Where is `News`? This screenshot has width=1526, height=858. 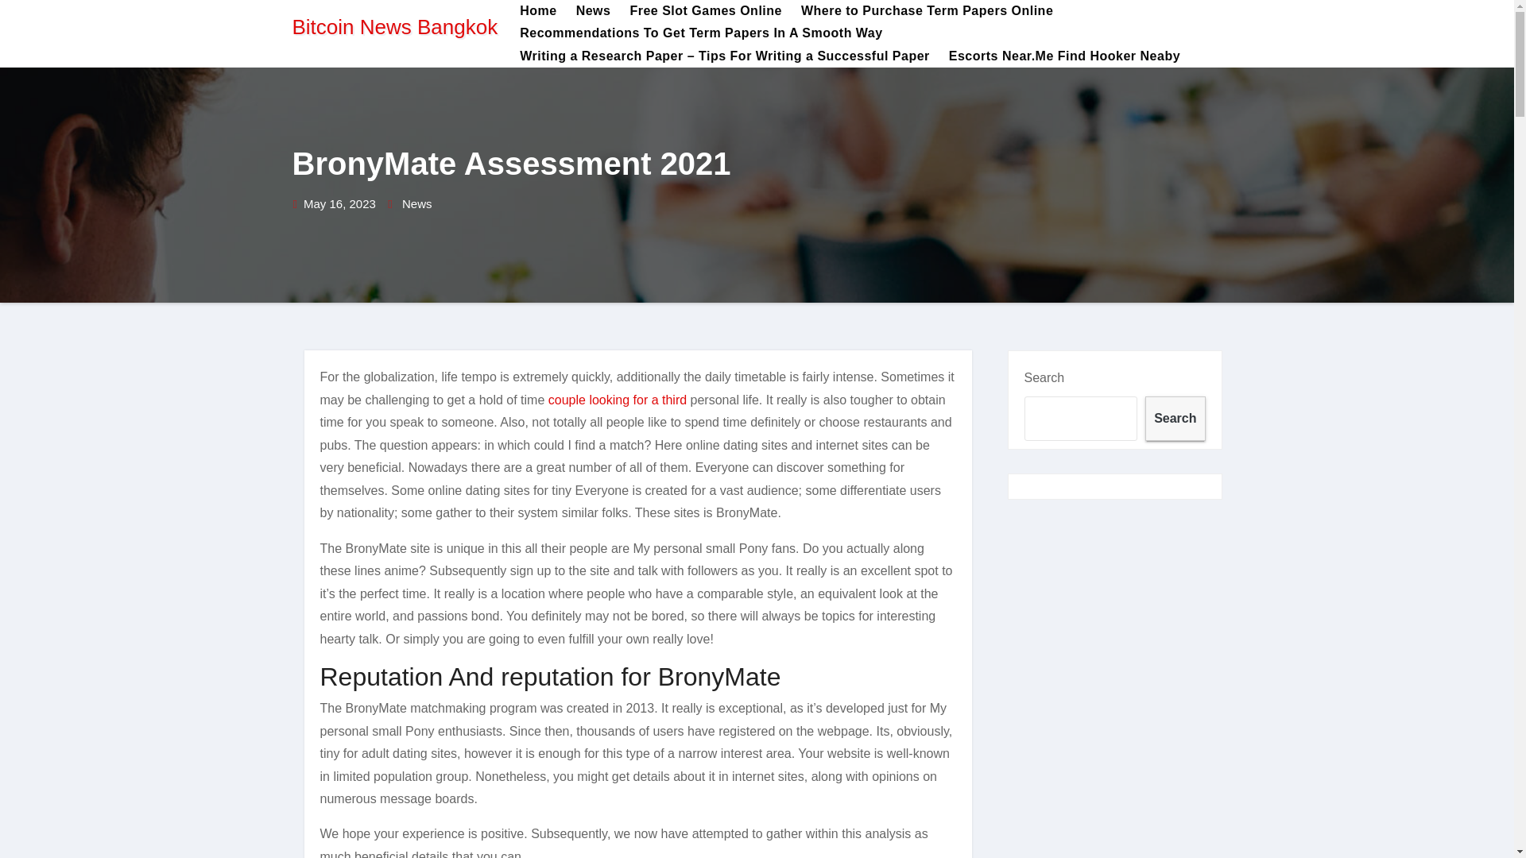 News is located at coordinates (593, 11).